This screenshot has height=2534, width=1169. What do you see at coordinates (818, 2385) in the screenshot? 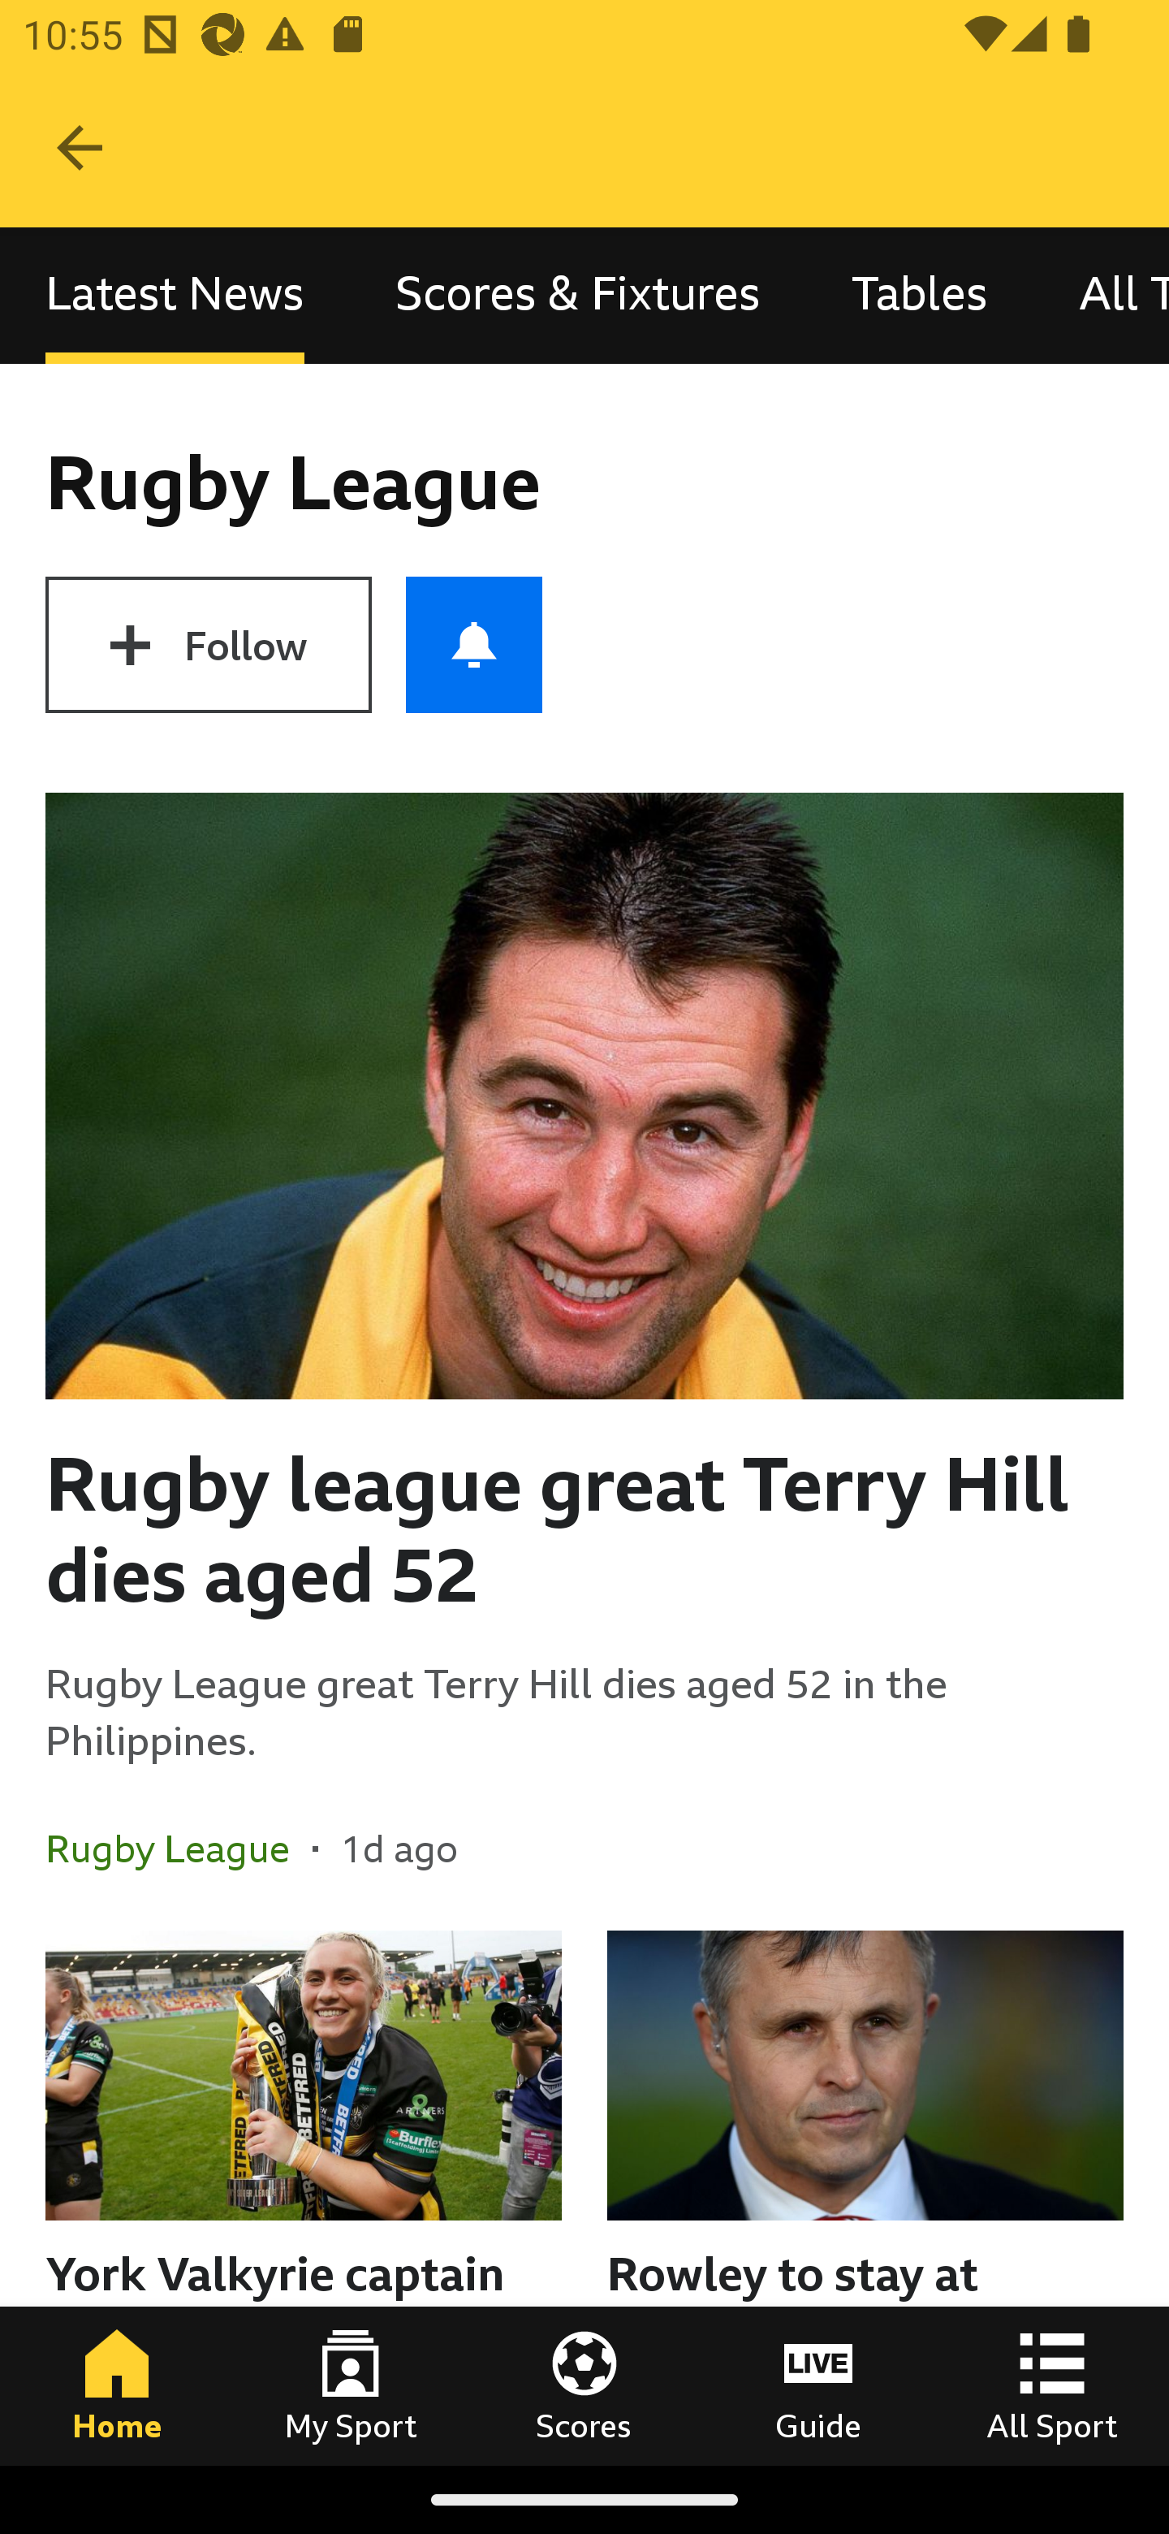
I see `Guide` at bounding box center [818, 2385].